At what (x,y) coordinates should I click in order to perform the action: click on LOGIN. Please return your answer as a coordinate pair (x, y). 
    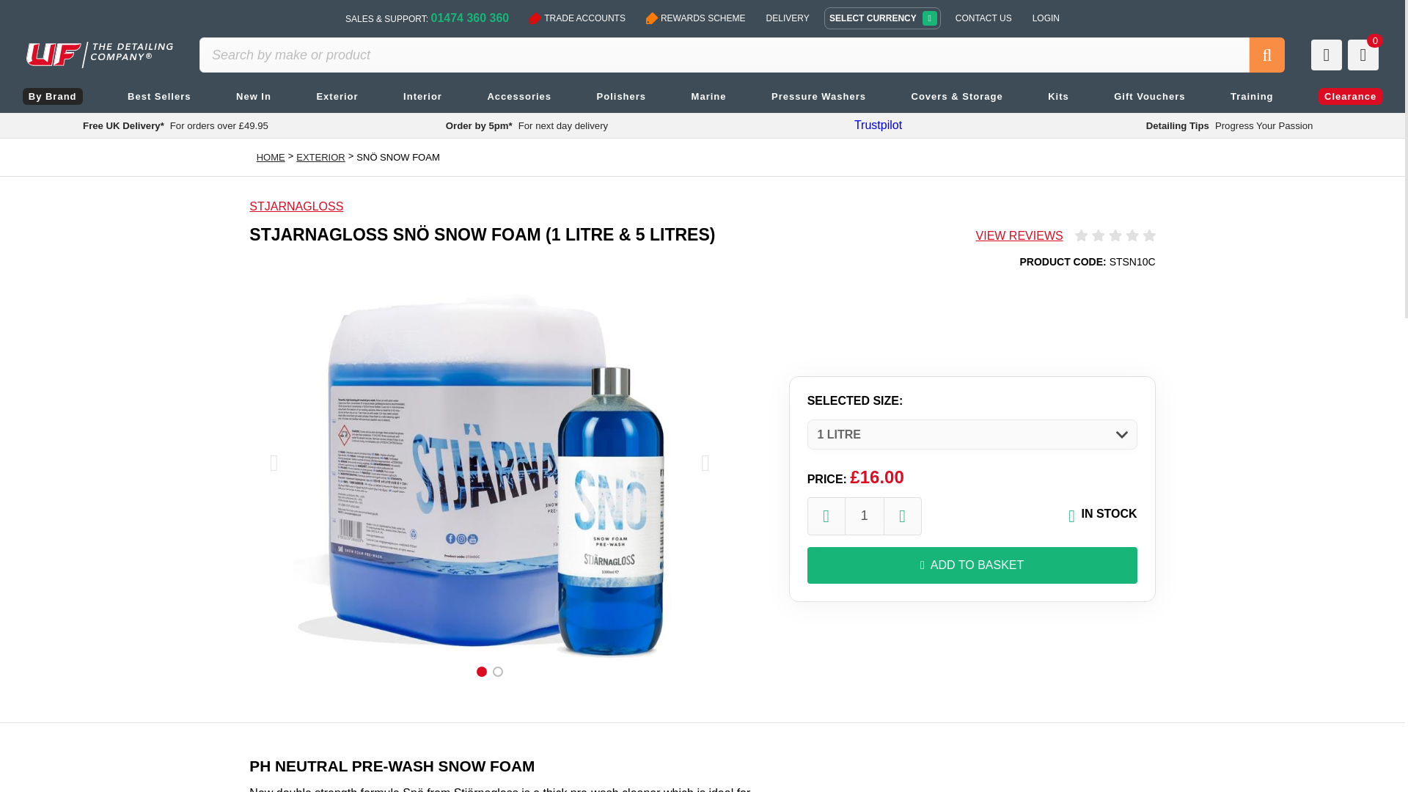
    Looking at the image, I should click on (1046, 18).